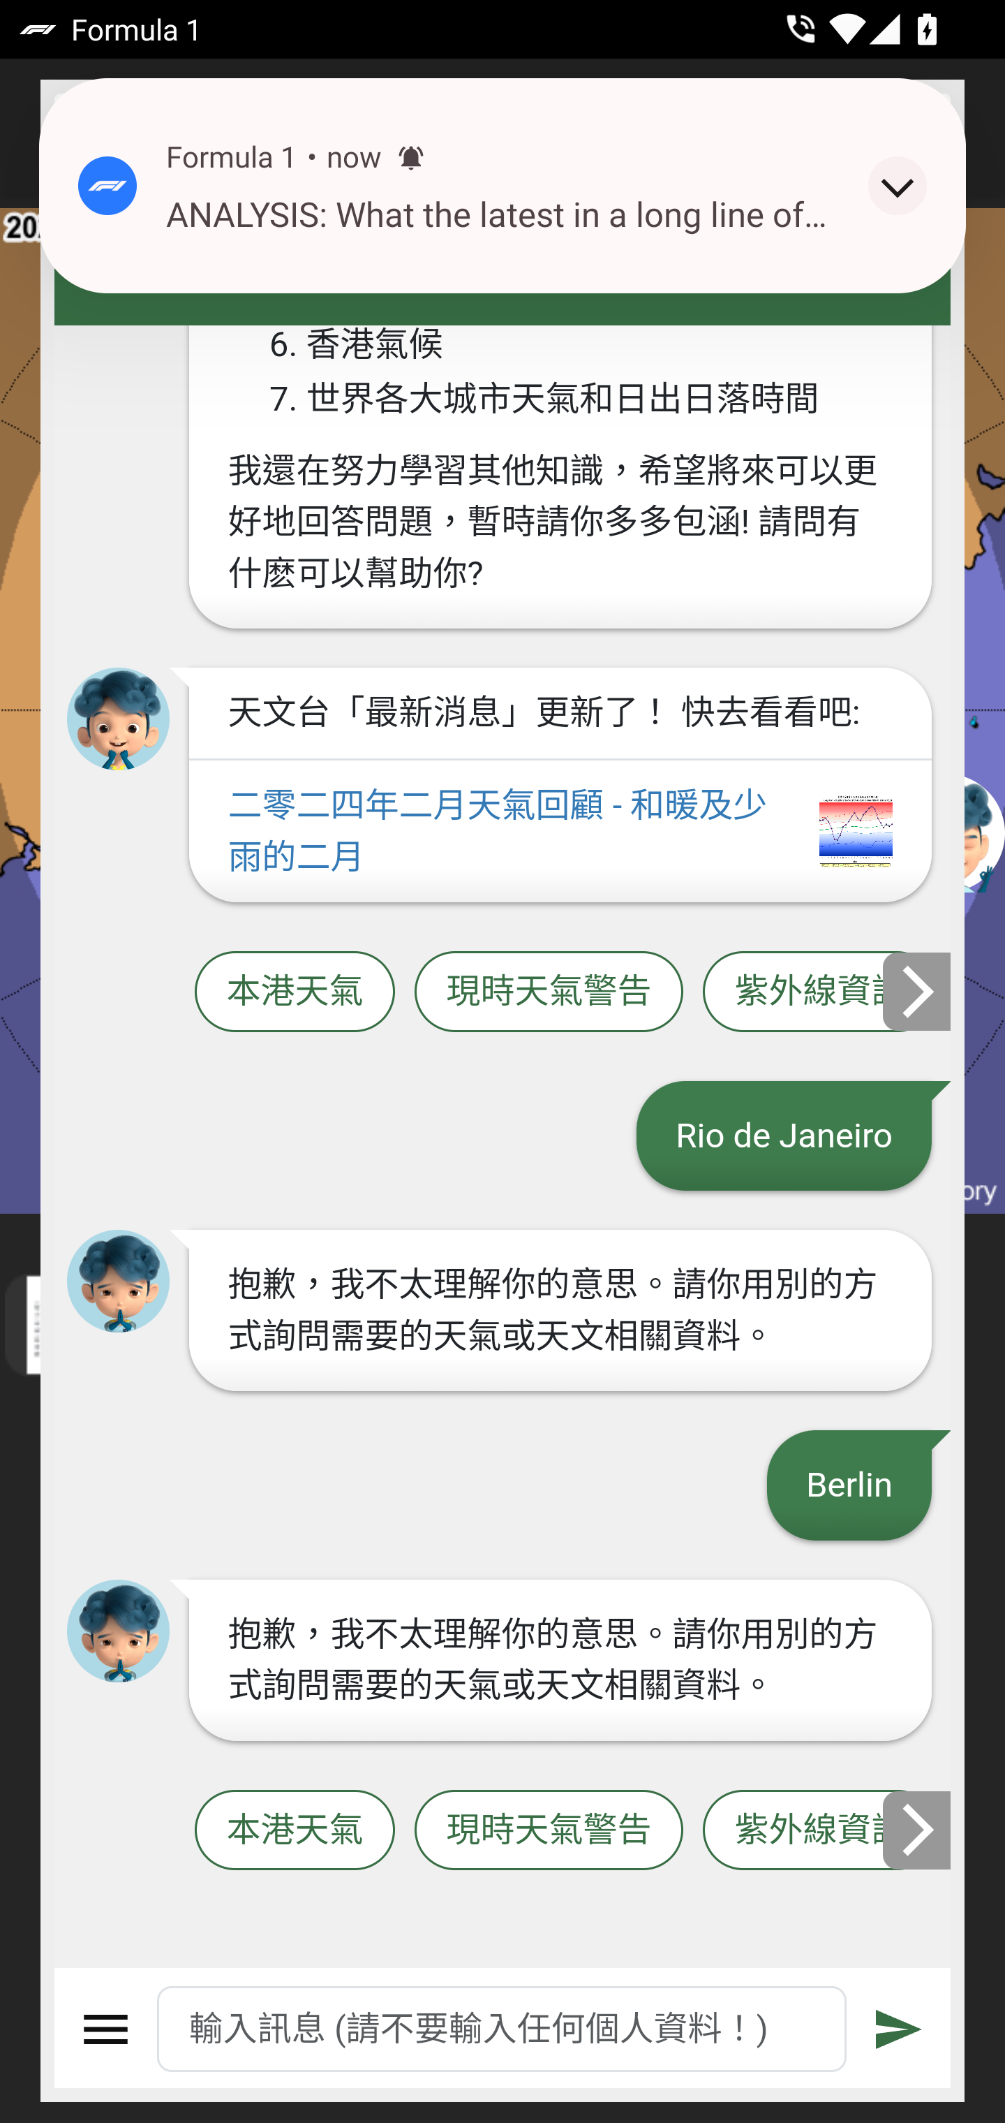  What do you see at coordinates (106, 2029) in the screenshot?
I see `選單` at bounding box center [106, 2029].